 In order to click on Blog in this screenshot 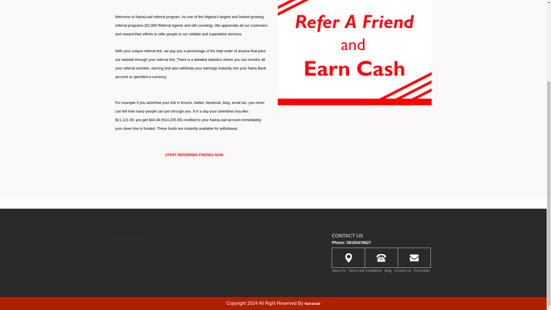, I will do `click(388, 271)`.